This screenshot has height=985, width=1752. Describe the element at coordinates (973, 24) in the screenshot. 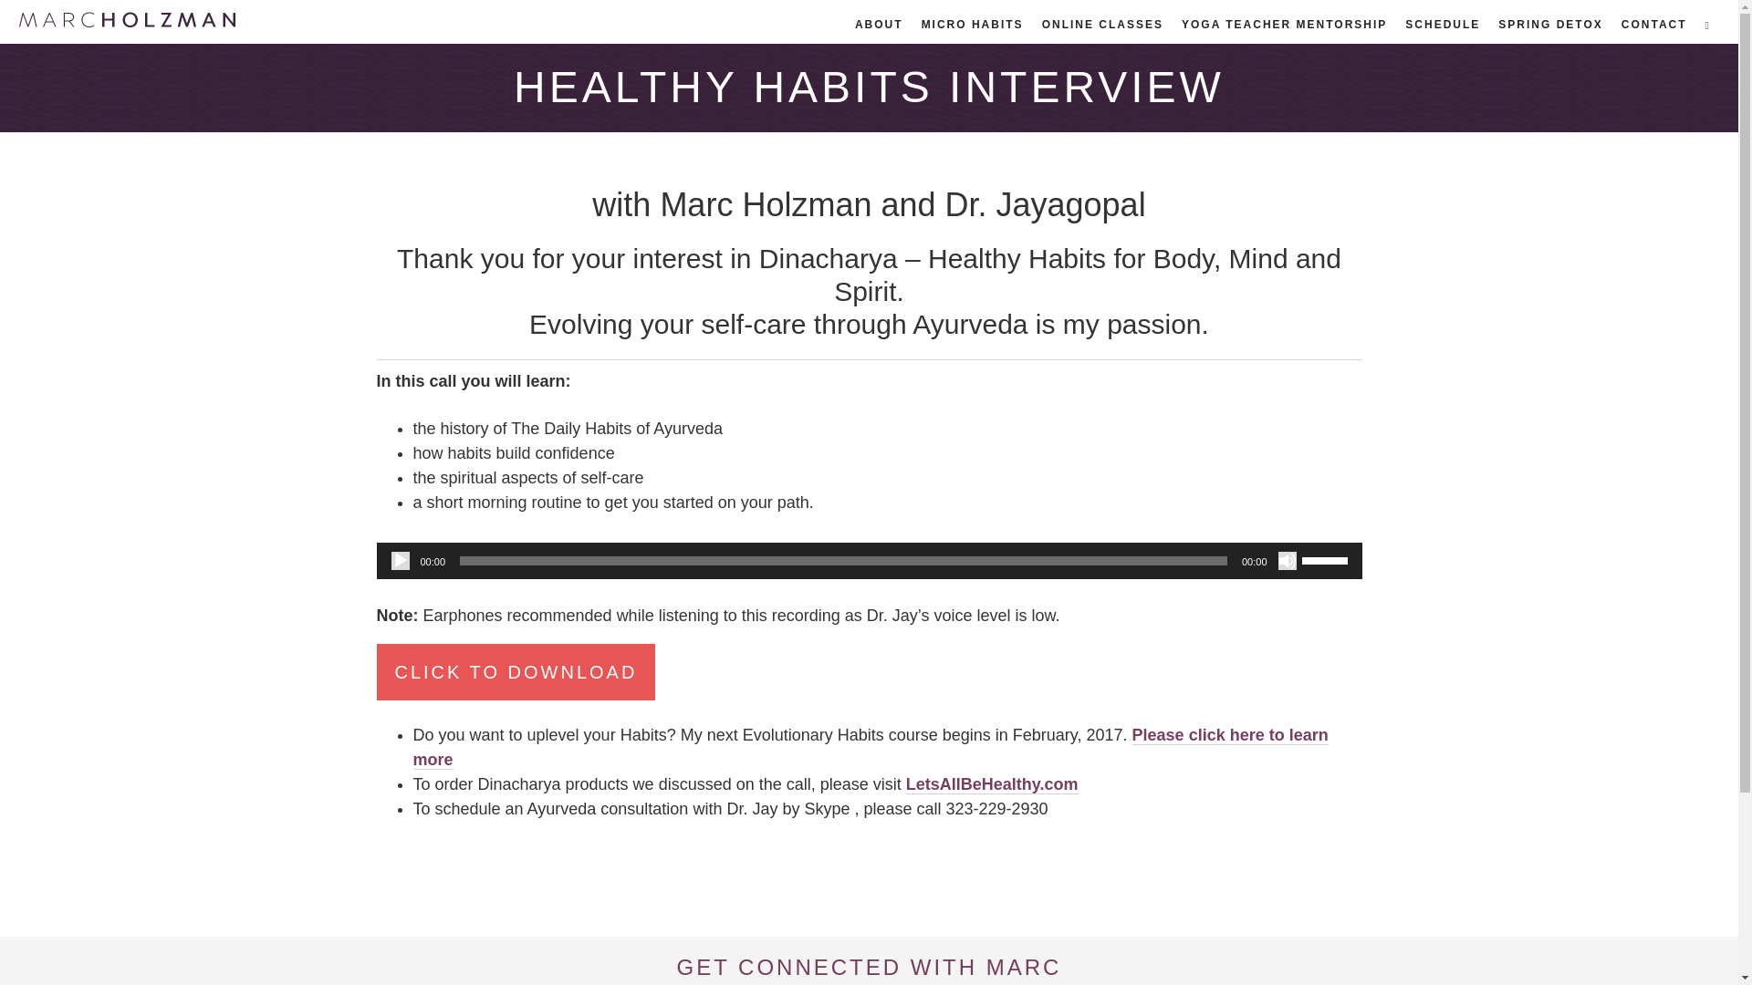

I see `MICRO HABITS` at that location.